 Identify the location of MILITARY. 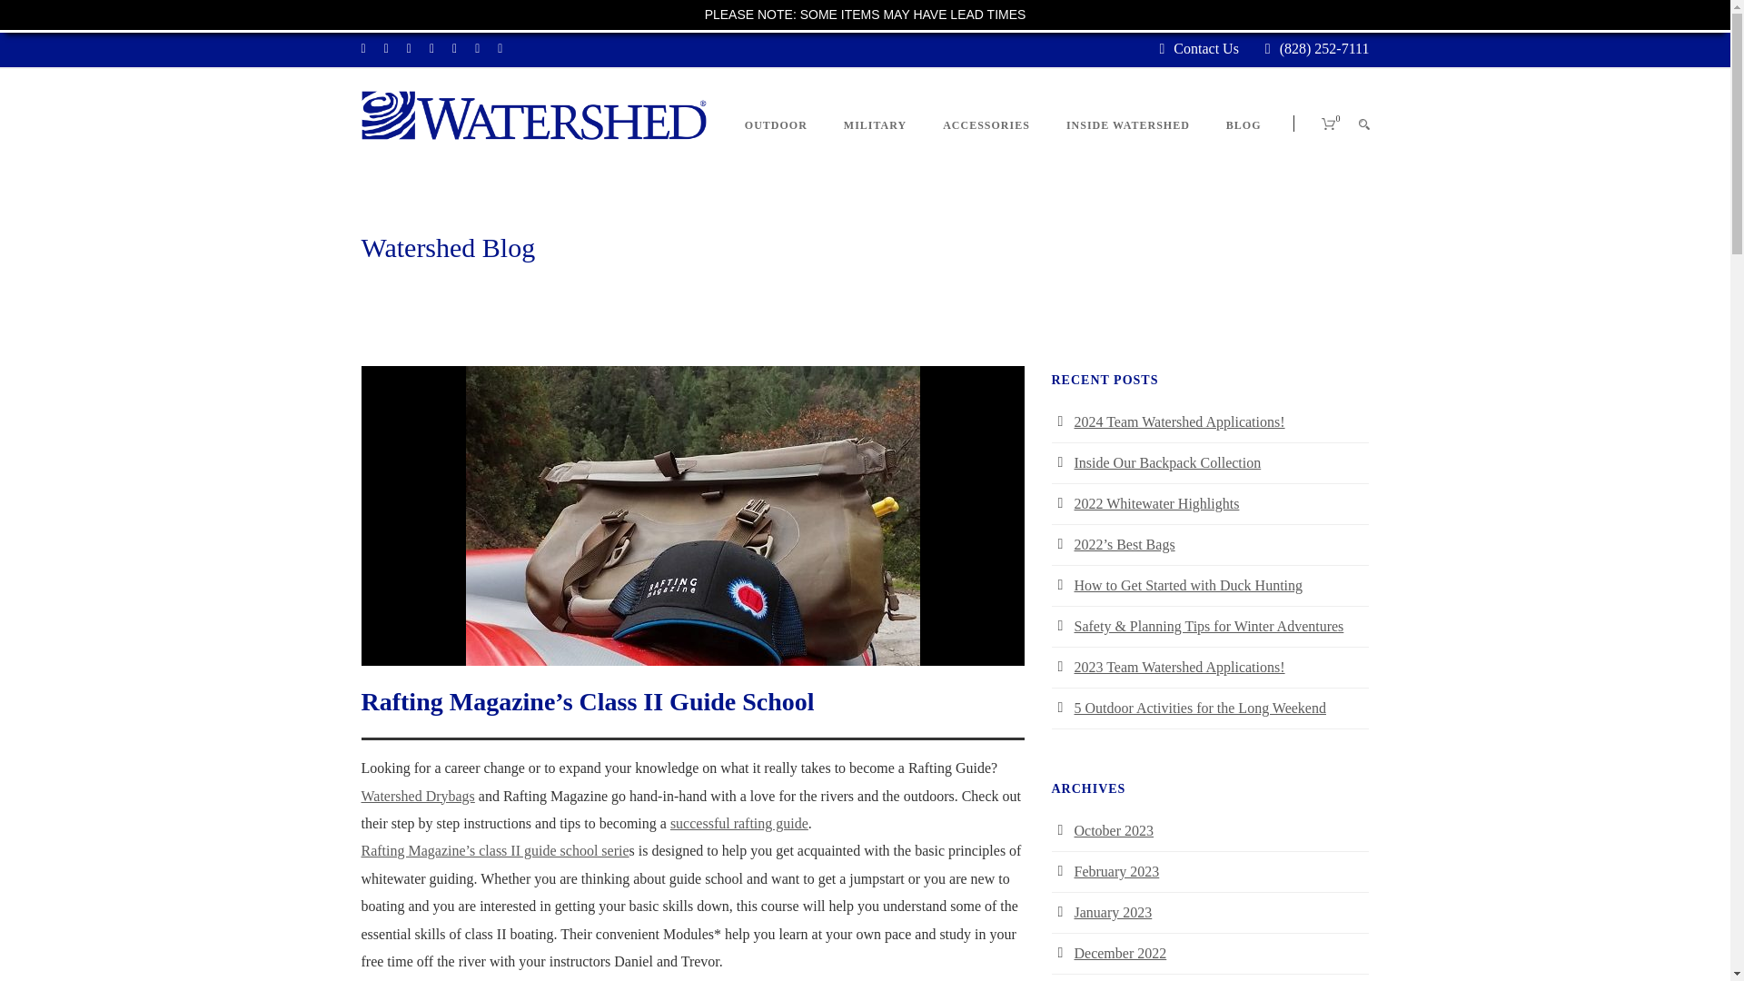
(874, 147).